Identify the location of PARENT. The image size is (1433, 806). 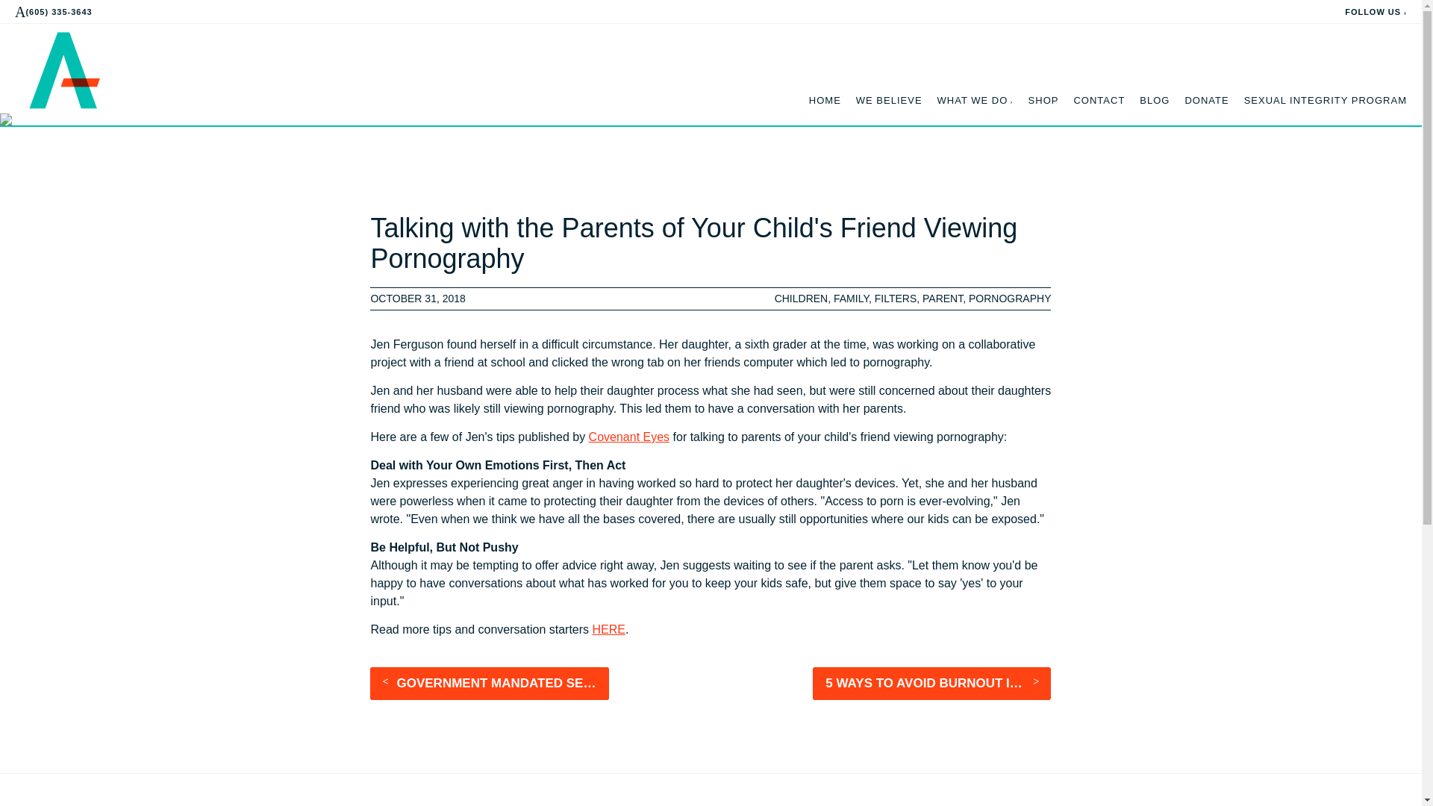
(943, 299).